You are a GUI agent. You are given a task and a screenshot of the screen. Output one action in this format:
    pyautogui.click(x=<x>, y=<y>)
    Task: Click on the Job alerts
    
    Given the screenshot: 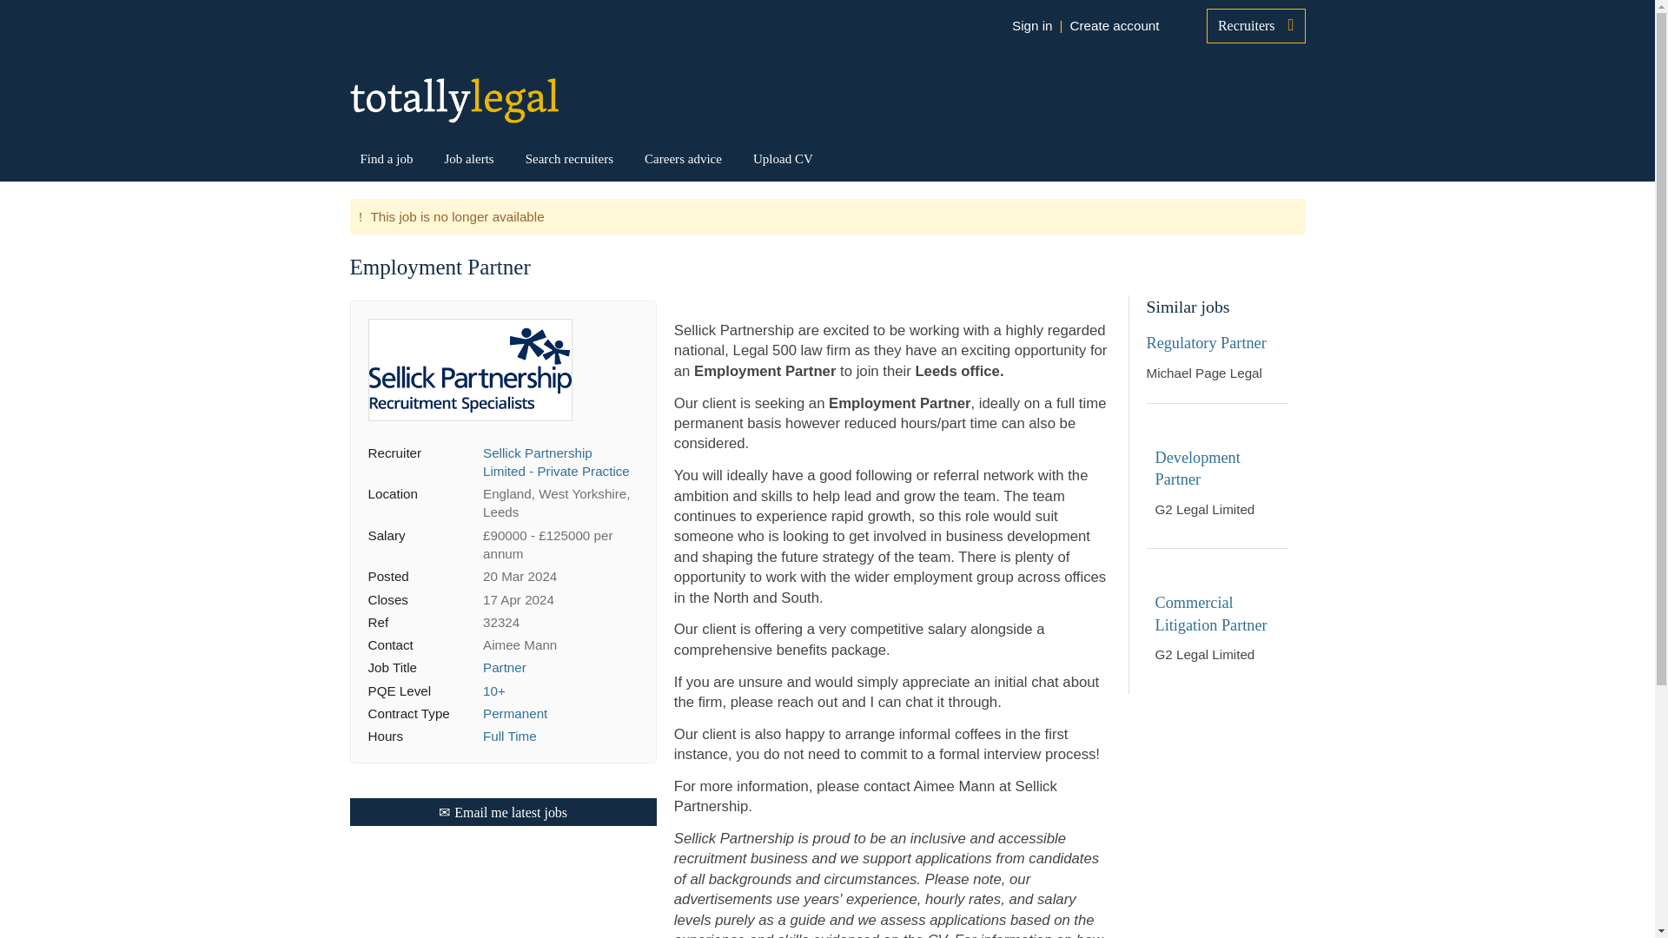 What is the action you would take?
    pyautogui.click(x=468, y=158)
    